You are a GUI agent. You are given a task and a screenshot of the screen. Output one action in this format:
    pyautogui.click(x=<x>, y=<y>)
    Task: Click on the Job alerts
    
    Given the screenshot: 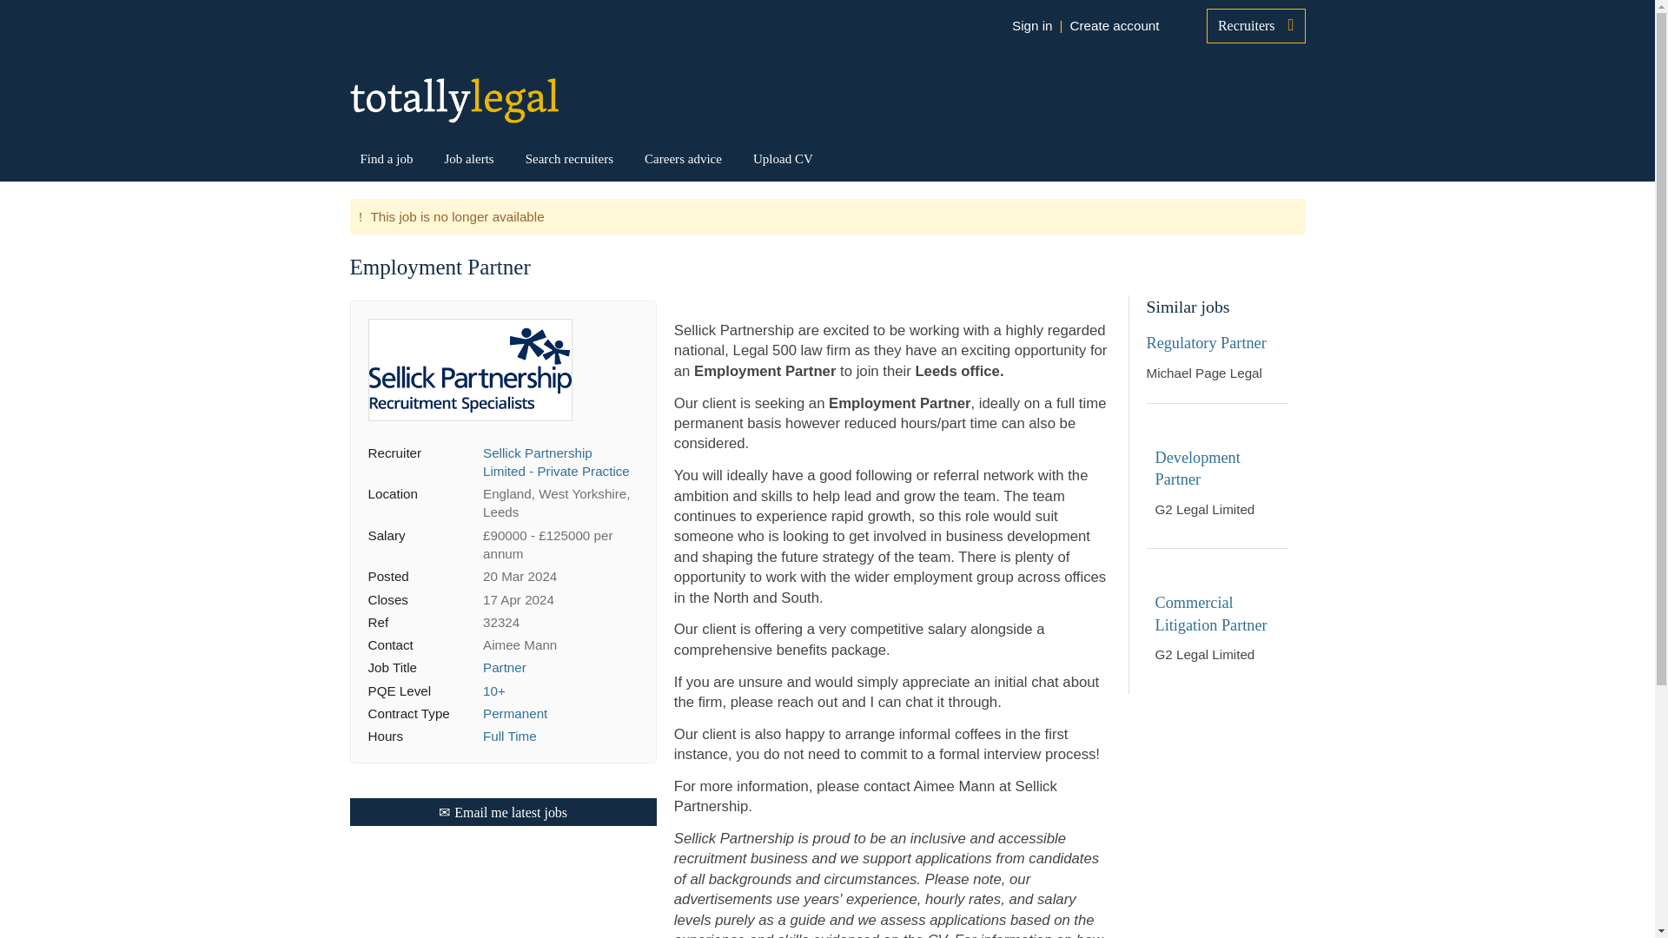 What is the action you would take?
    pyautogui.click(x=468, y=158)
    